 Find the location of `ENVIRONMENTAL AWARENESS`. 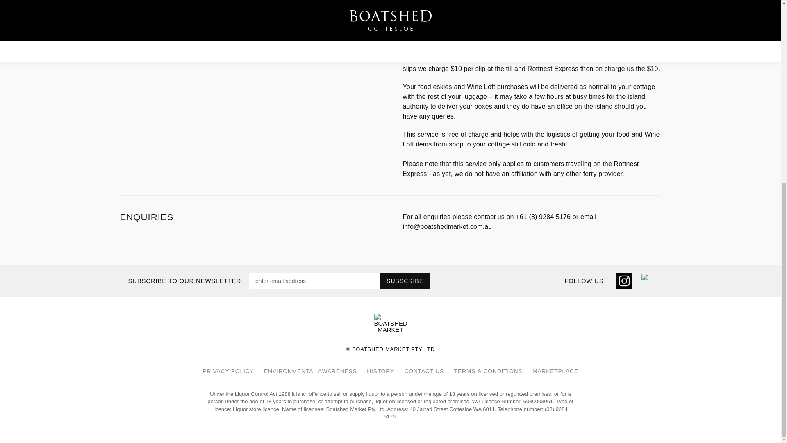

ENVIRONMENTAL AWARENESS is located at coordinates (310, 371).